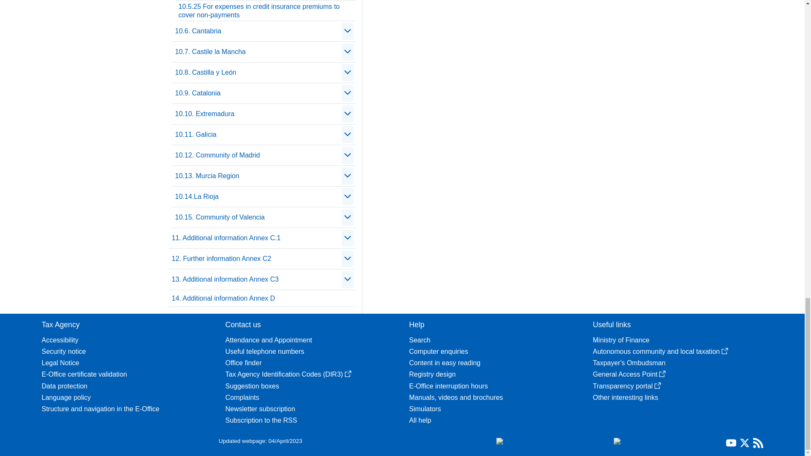 Image resolution: width=811 pixels, height=456 pixels. I want to click on Regional and local taxation, opens in a new window, so click(678, 351).